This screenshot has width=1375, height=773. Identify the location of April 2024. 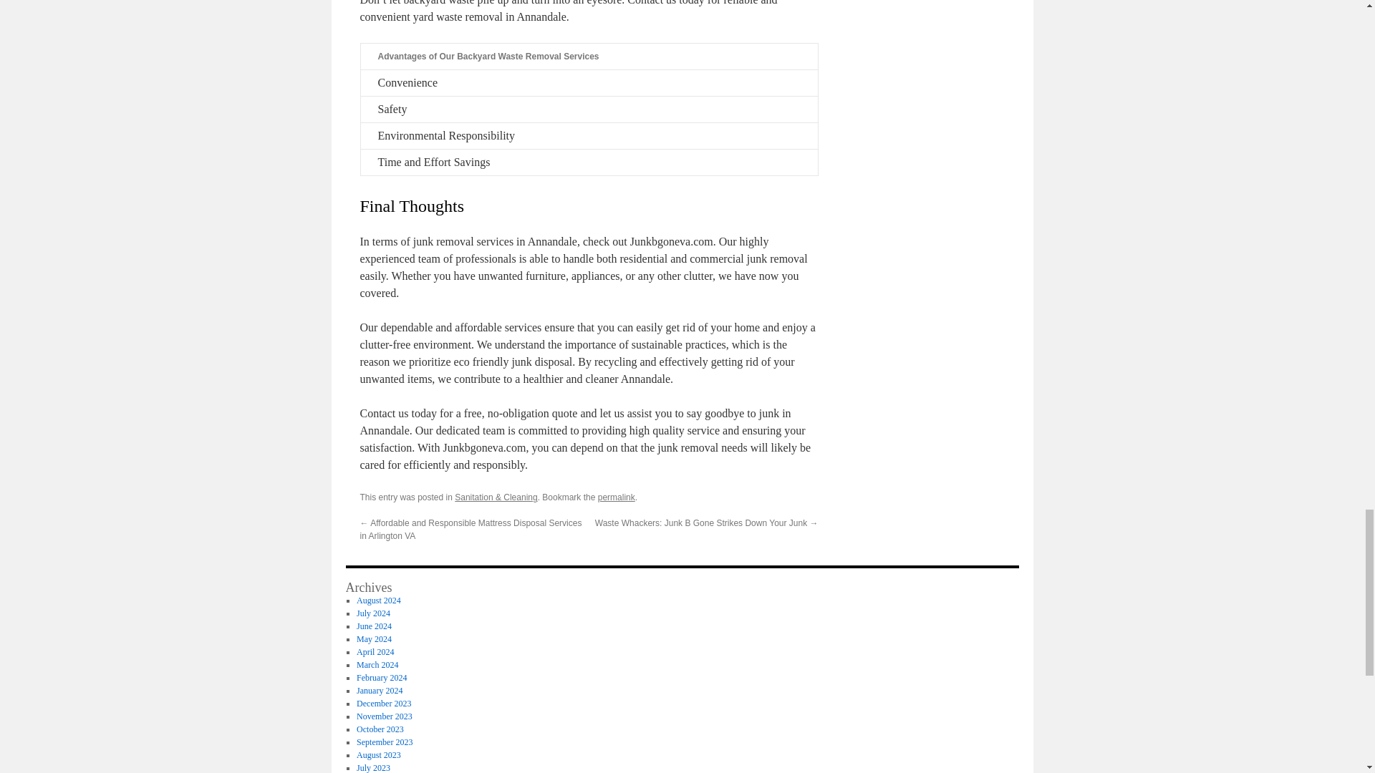
(375, 651).